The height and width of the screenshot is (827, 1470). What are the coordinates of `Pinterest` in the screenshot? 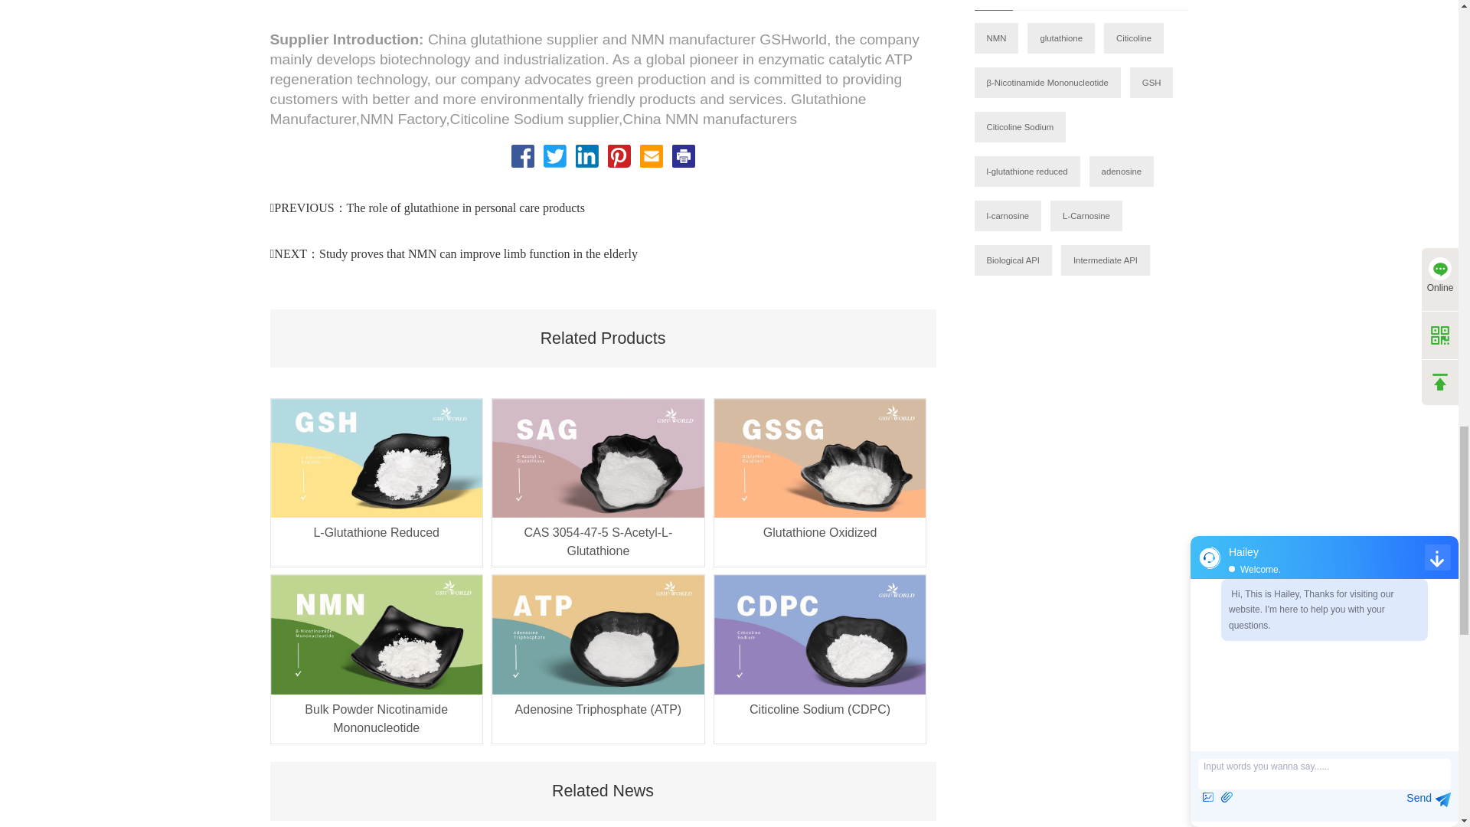 It's located at (619, 156).